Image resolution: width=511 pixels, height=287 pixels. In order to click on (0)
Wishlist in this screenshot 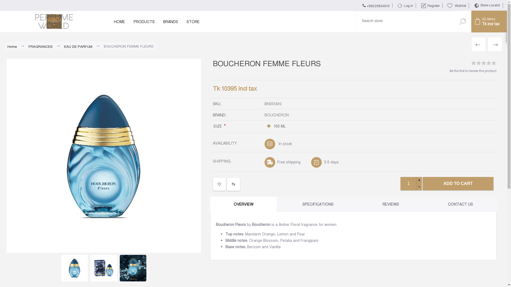, I will do `click(457, 5)`.